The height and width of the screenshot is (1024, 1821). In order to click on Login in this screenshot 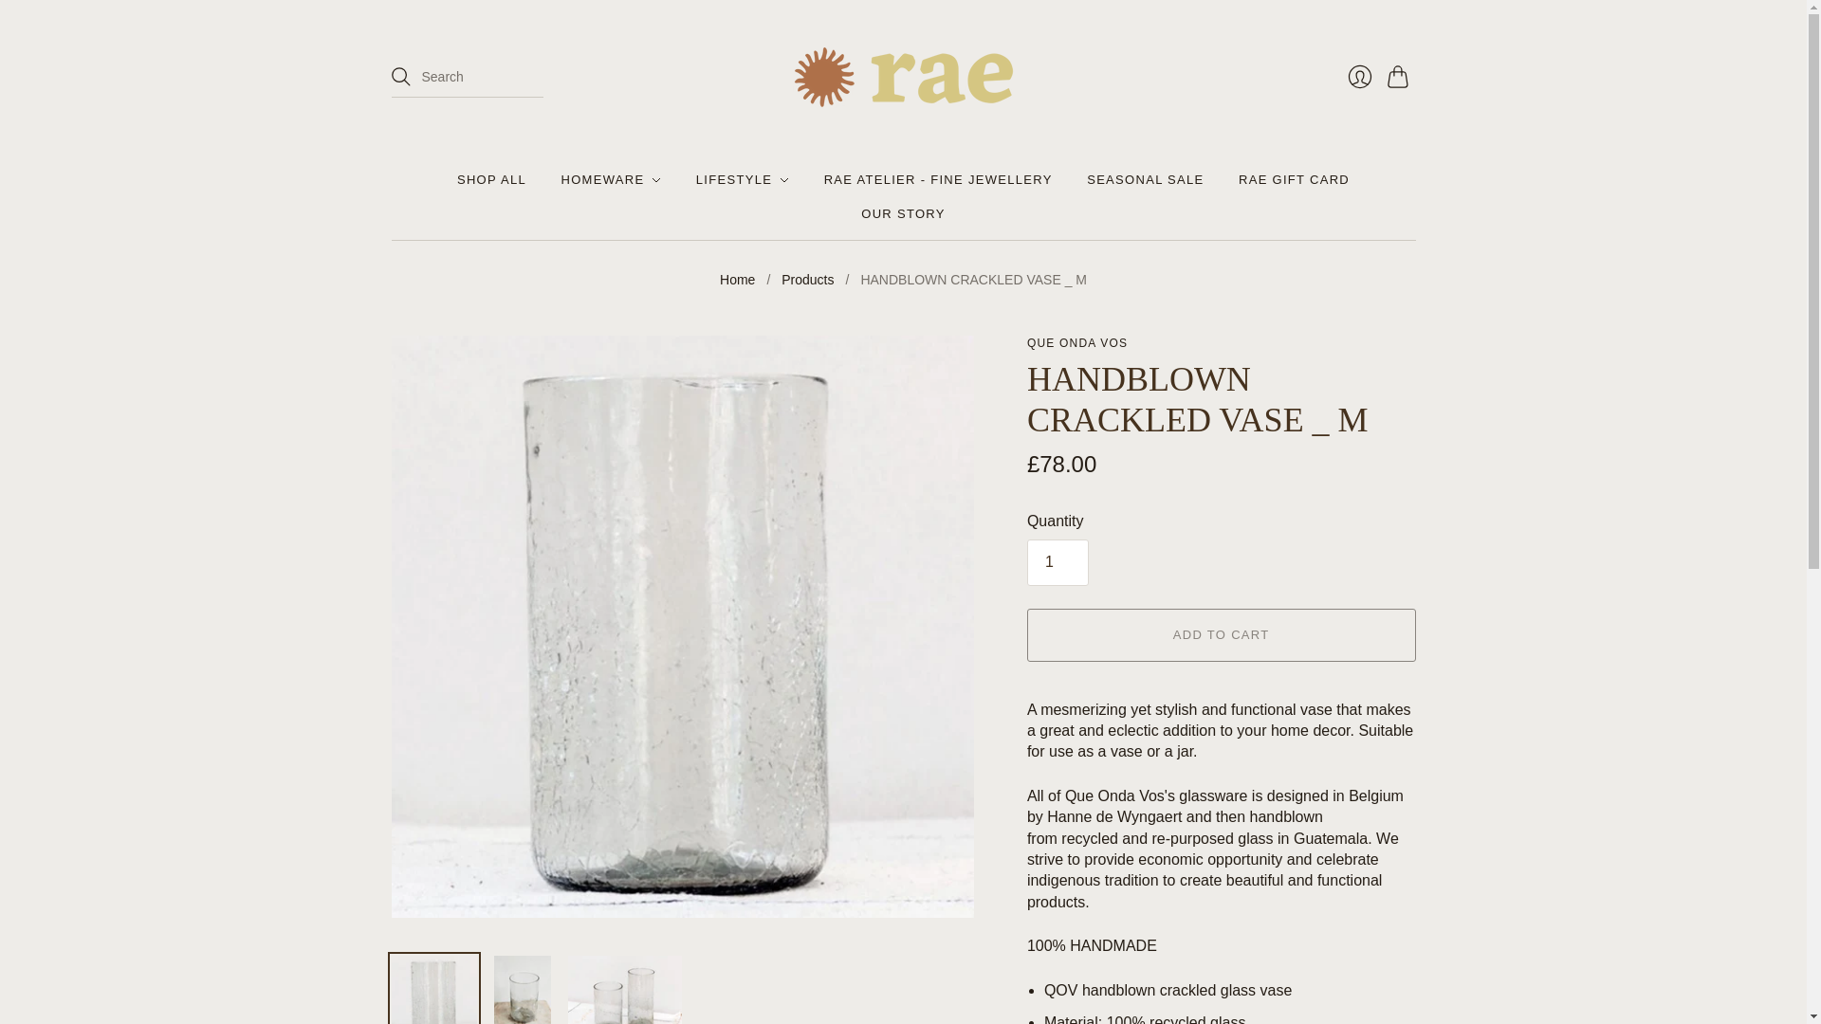, I will do `click(1358, 76)`.